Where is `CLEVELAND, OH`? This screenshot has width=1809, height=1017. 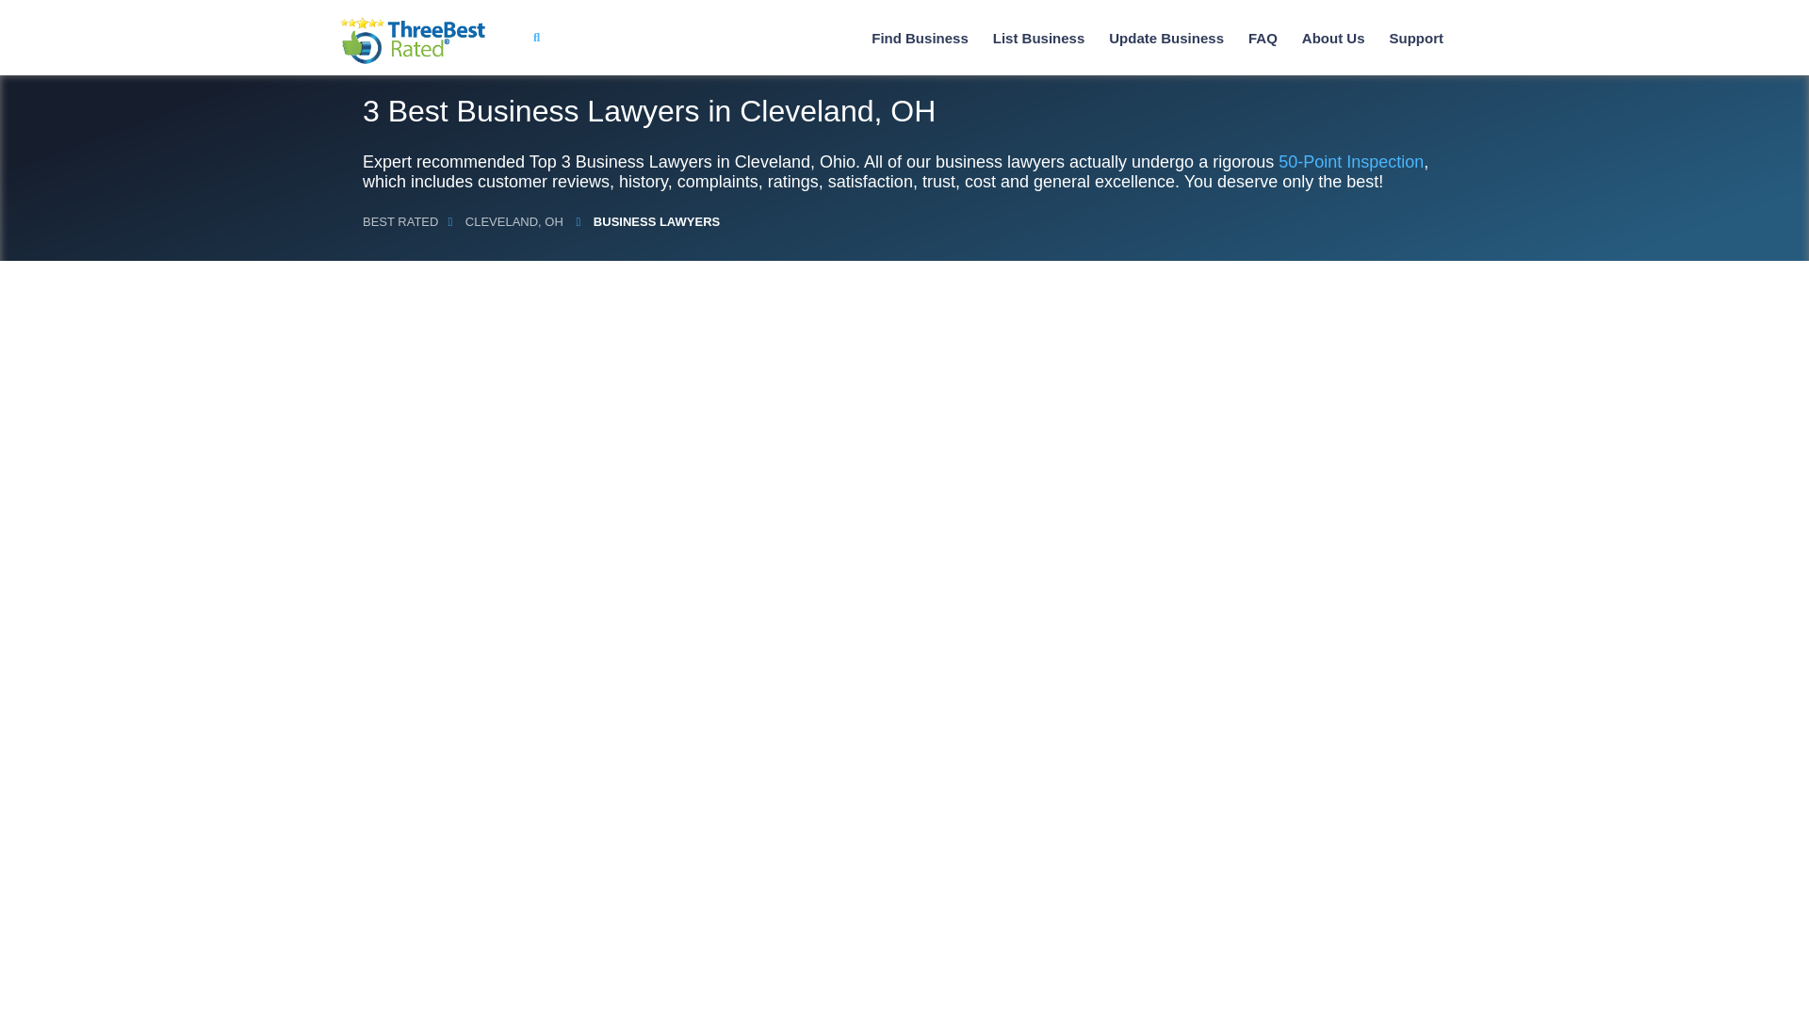 CLEVELAND, OH is located at coordinates (514, 221).